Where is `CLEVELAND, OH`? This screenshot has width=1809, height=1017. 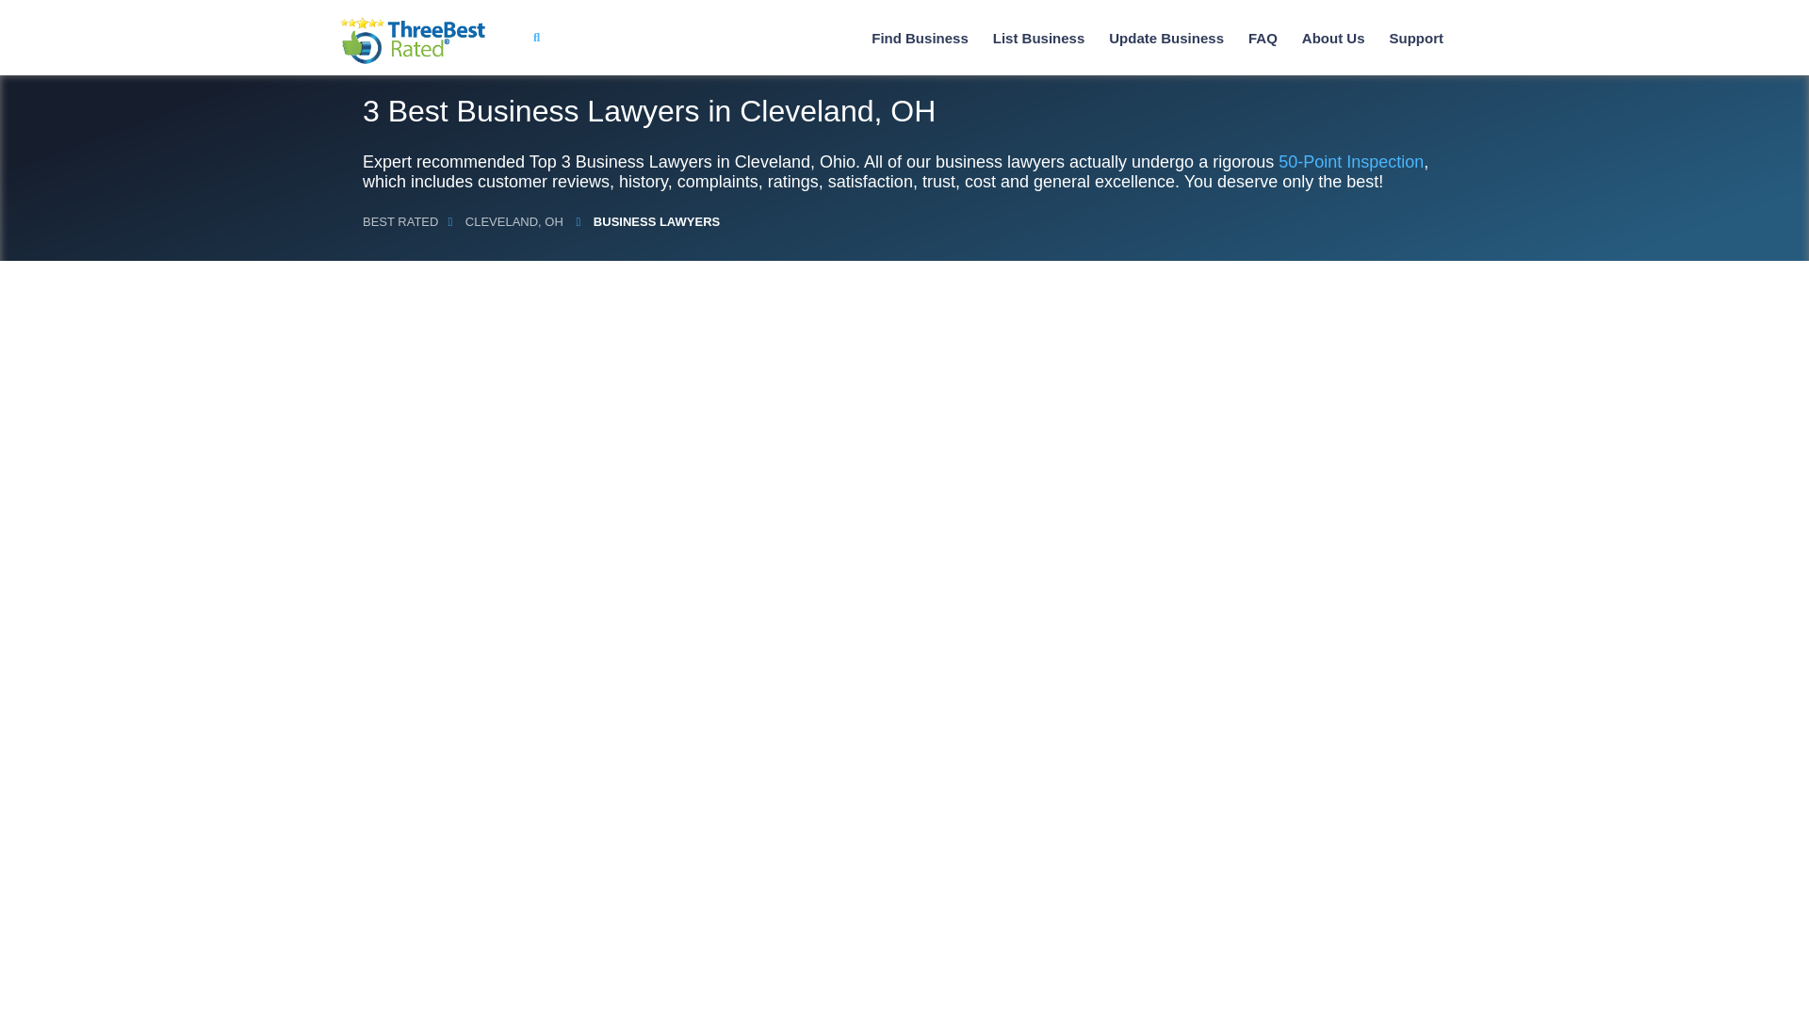 CLEVELAND, OH is located at coordinates (514, 221).